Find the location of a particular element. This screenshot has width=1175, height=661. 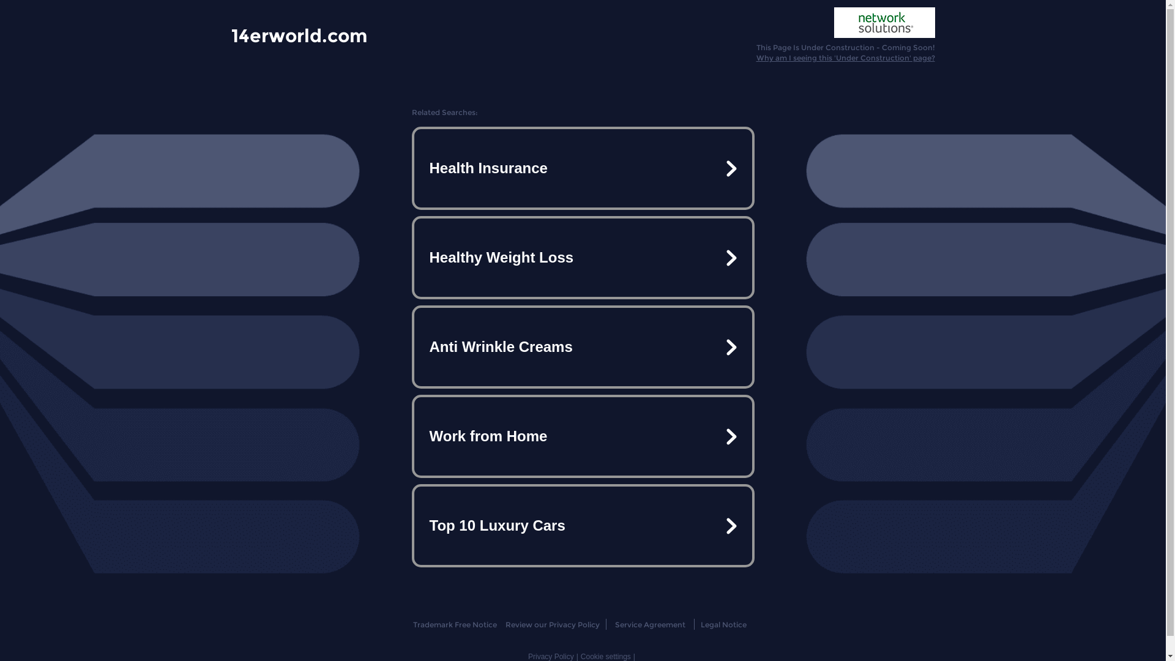

Service Agreement is located at coordinates (650, 624).